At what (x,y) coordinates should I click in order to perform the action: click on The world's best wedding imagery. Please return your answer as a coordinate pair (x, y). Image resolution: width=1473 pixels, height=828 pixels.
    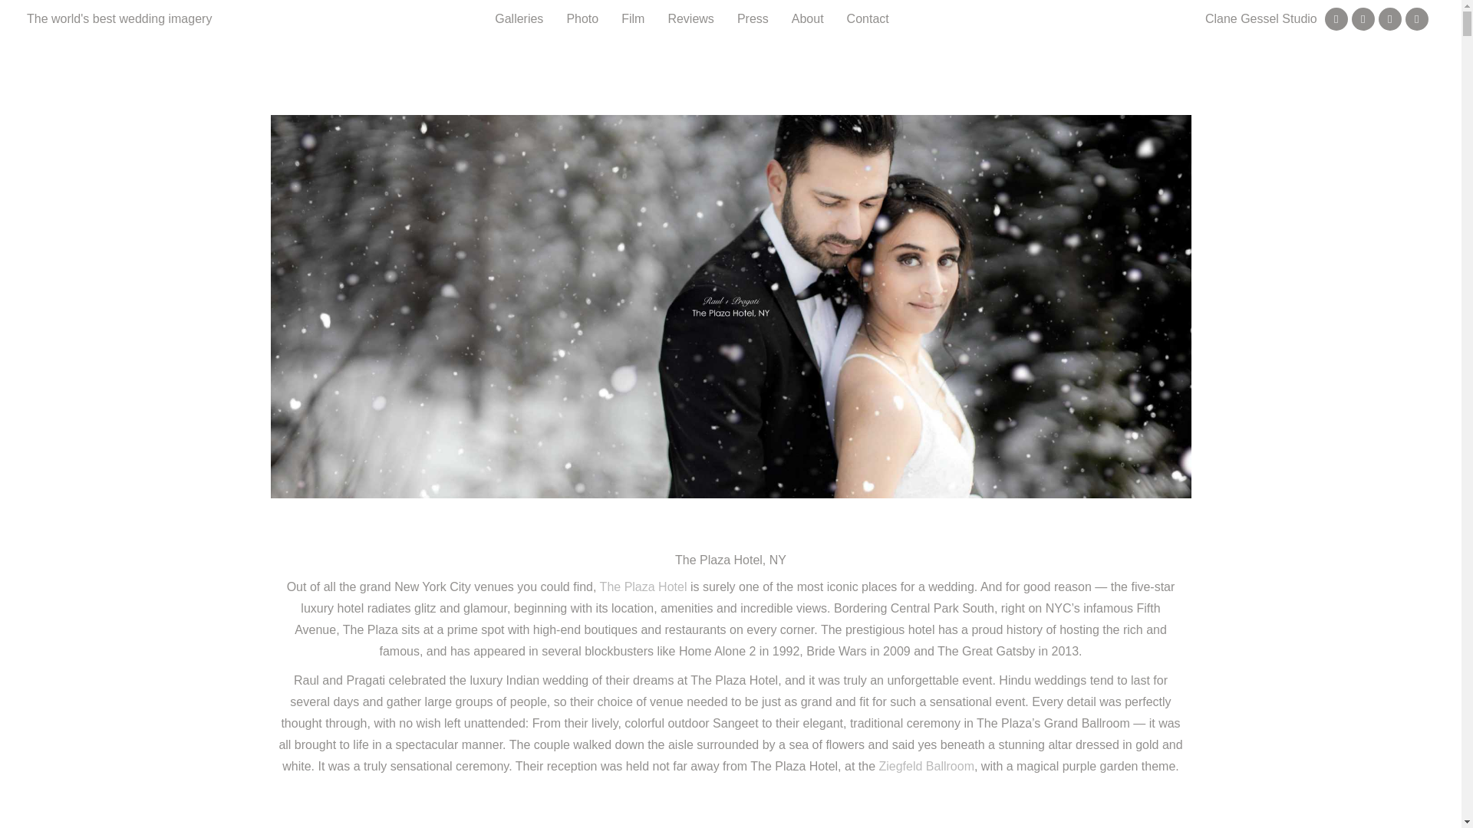
    Looking at the image, I should click on (119, 18).